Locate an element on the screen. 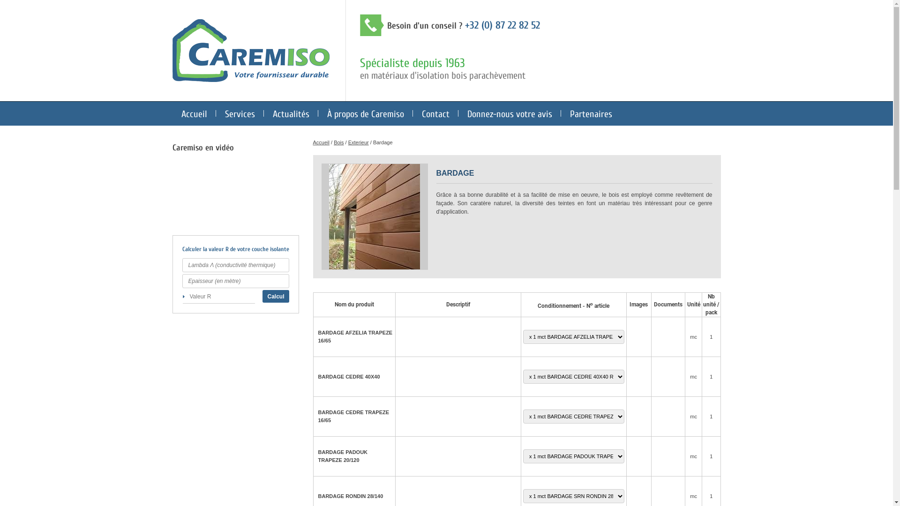  Partenaires is located at coordinates (591, 113).